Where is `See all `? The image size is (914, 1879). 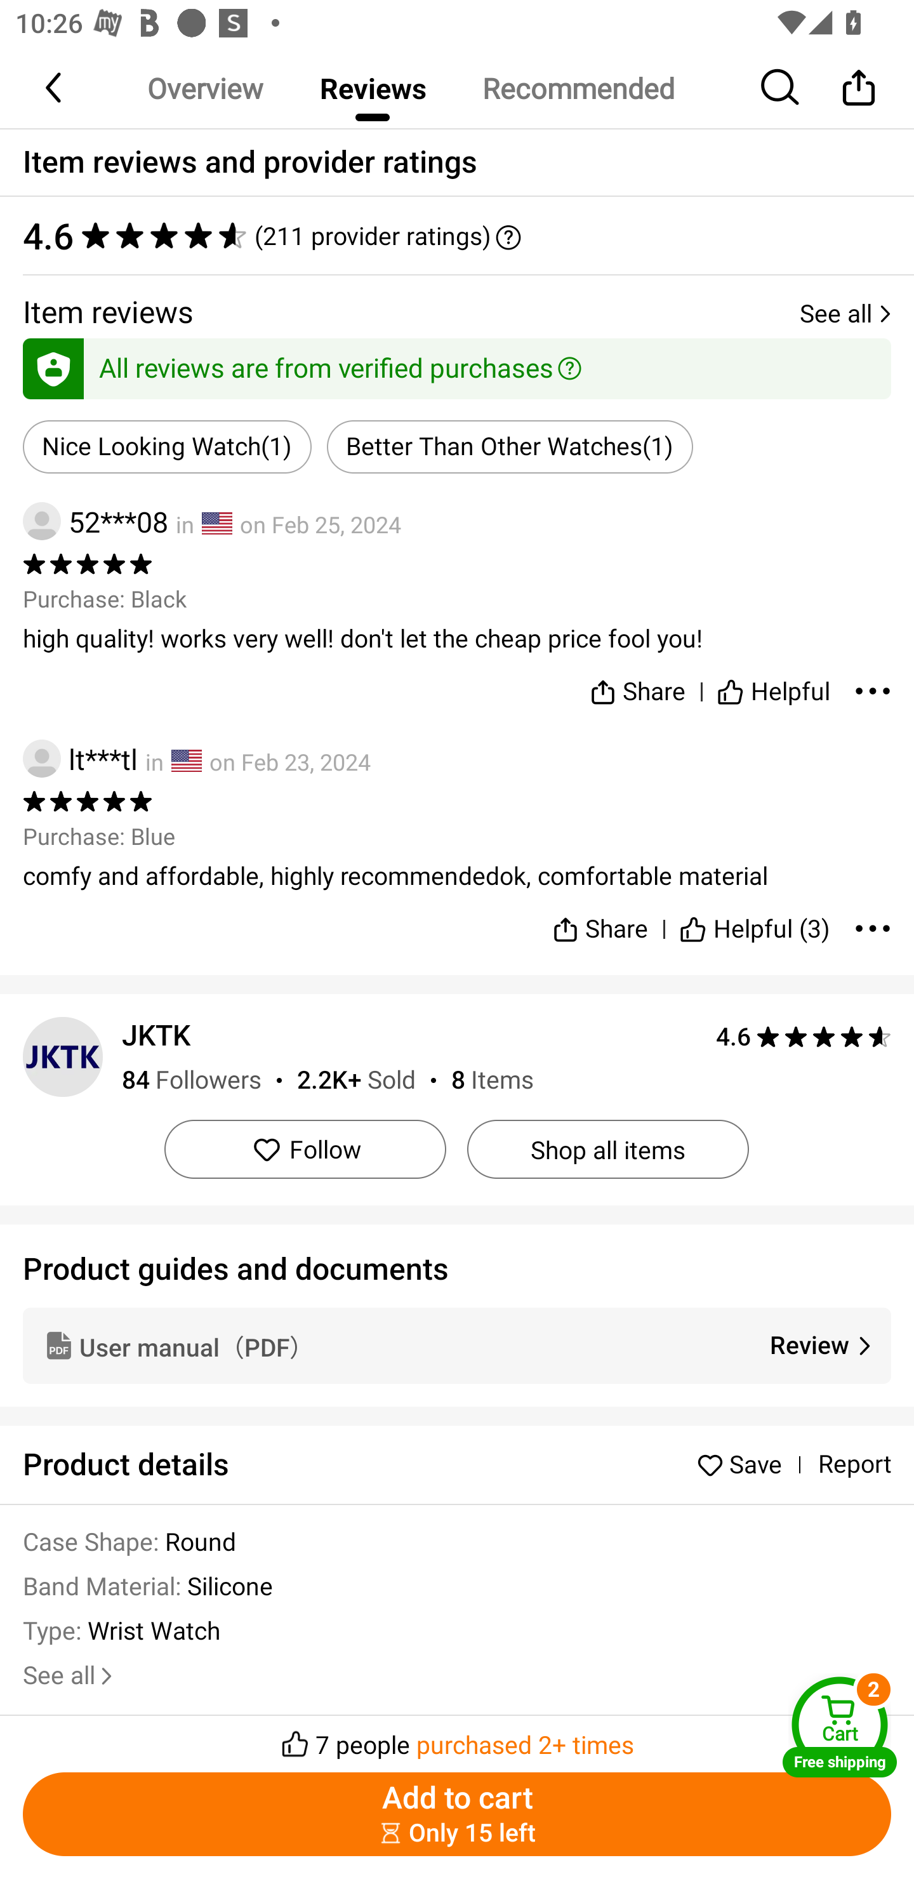
See all  is located at coordinates (70, 1676).